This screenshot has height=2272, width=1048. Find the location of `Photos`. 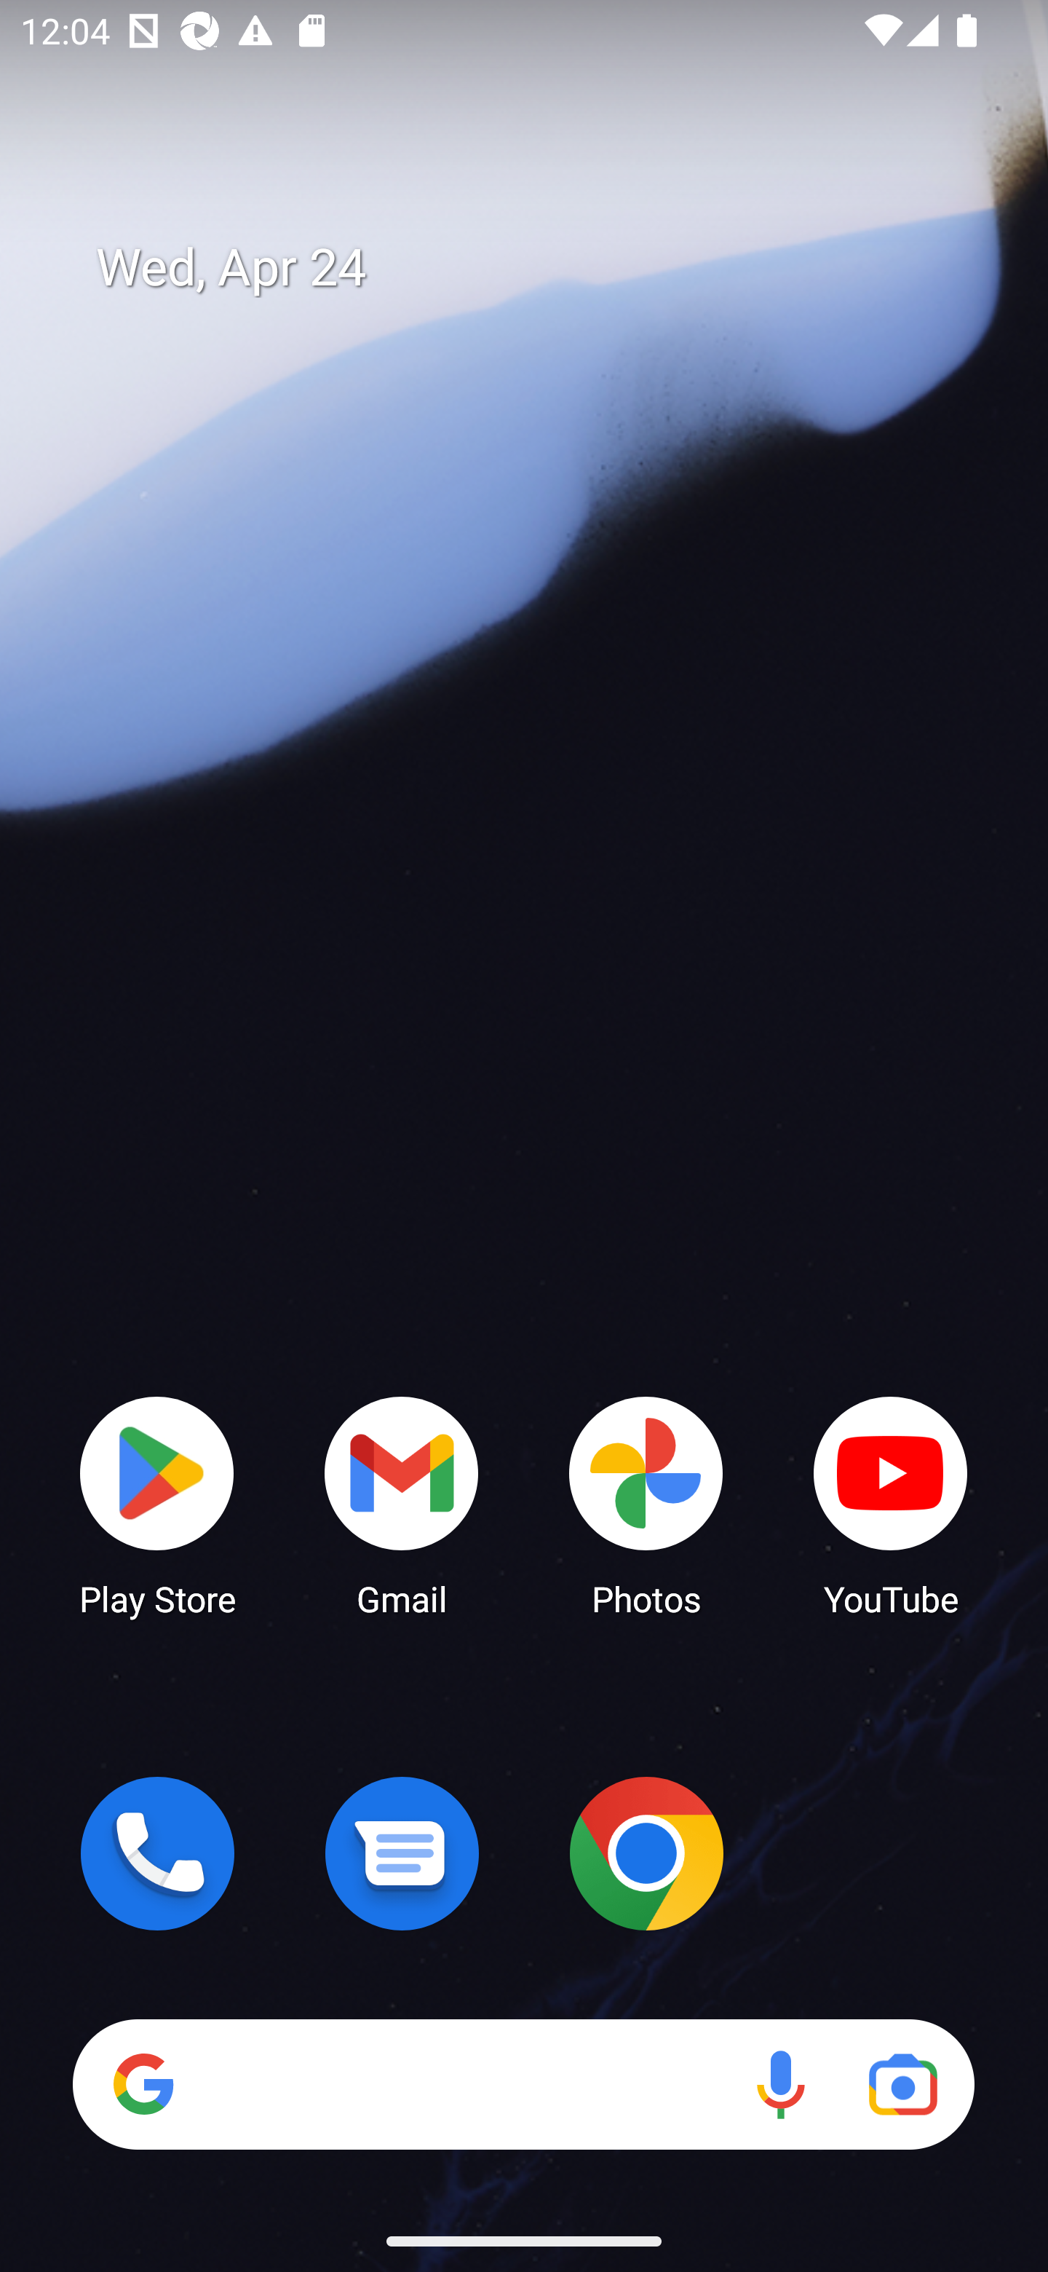

Photos is located at coordinates (646, 1504).